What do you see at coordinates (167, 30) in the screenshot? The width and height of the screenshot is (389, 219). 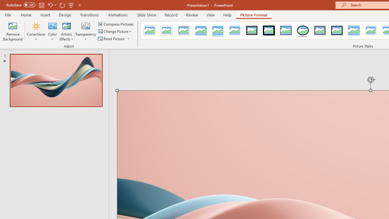 I see `Beveled Matte, White` at bounding box center [167, 30].